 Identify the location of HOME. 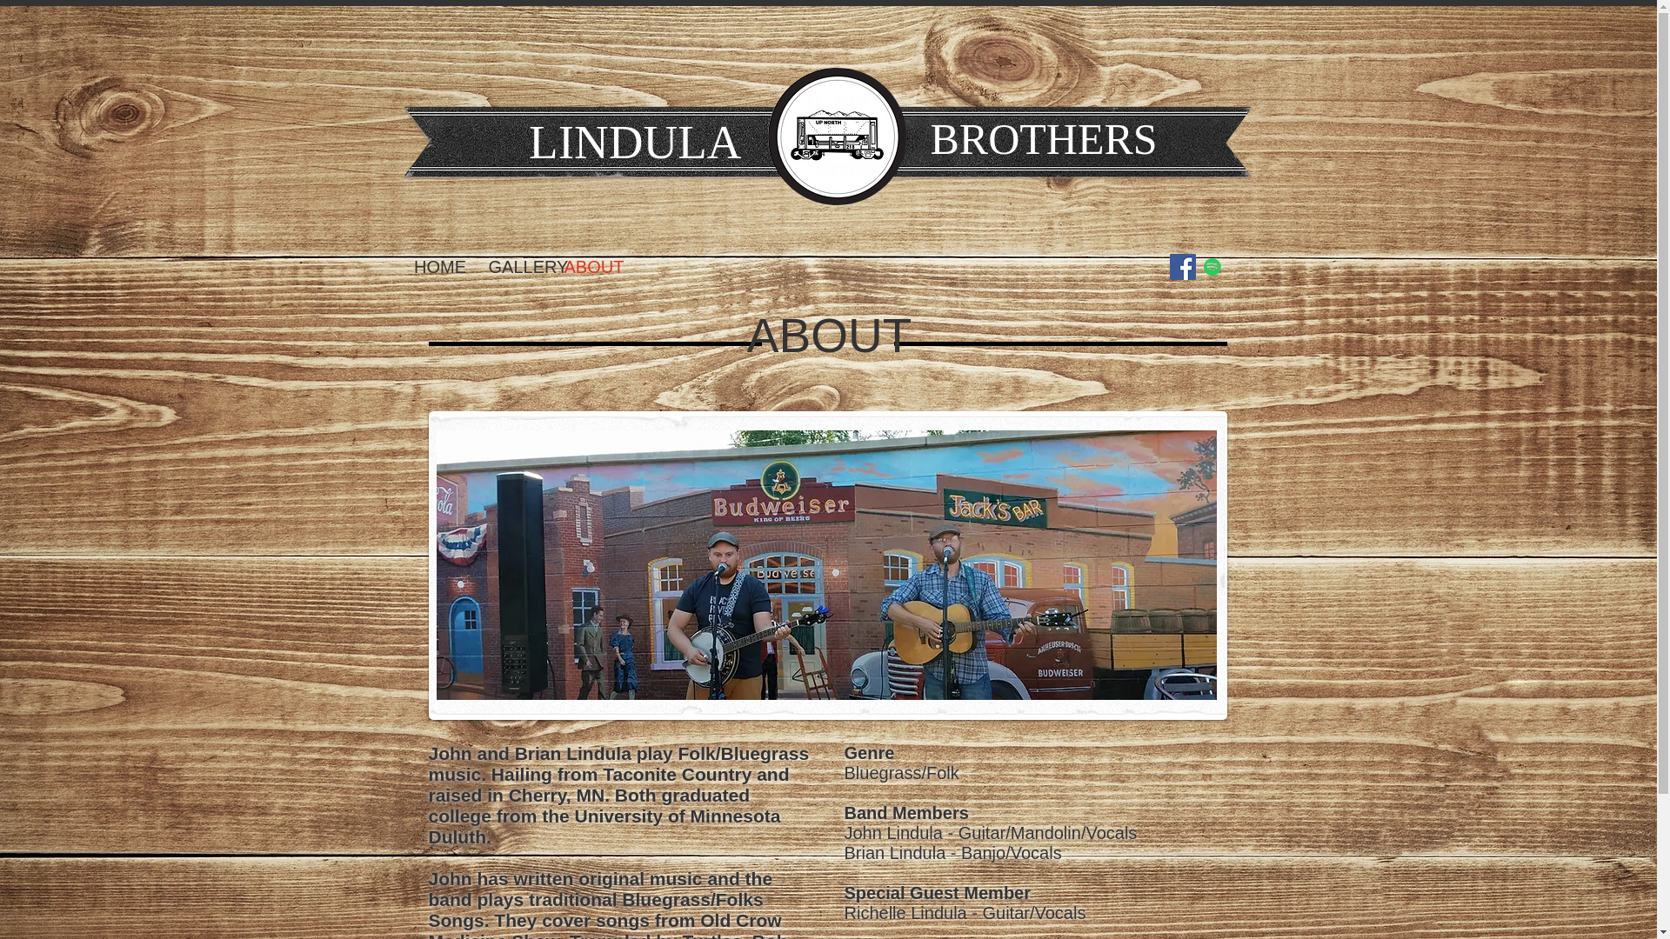
(440, 266).